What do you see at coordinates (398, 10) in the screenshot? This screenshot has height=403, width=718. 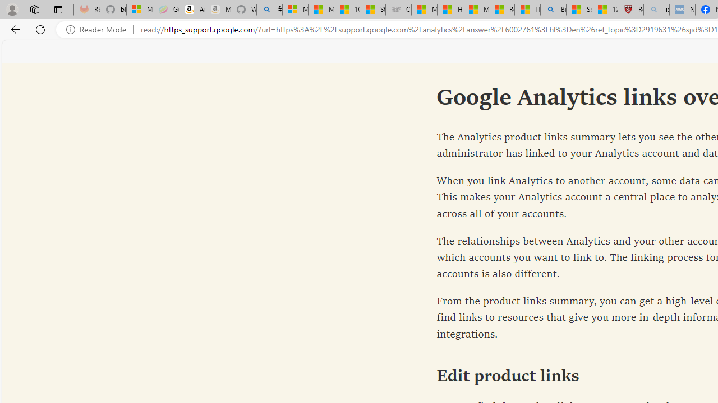 I see `Combat Siege` at bounding box center [398, 10].